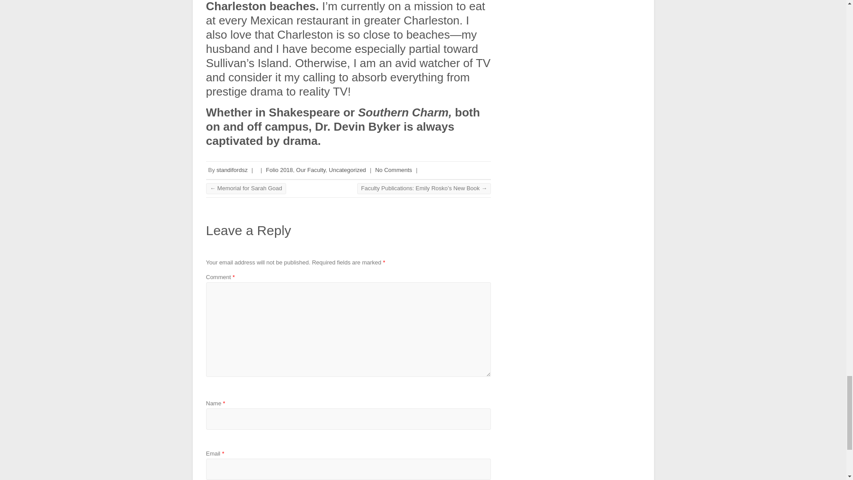 Image resolution: width=853 pixels, height=480 pixels. What do you see at coordinates (280, 170) in the screenshot?
I see `Folio 2018` at bounding box center [280, 170].